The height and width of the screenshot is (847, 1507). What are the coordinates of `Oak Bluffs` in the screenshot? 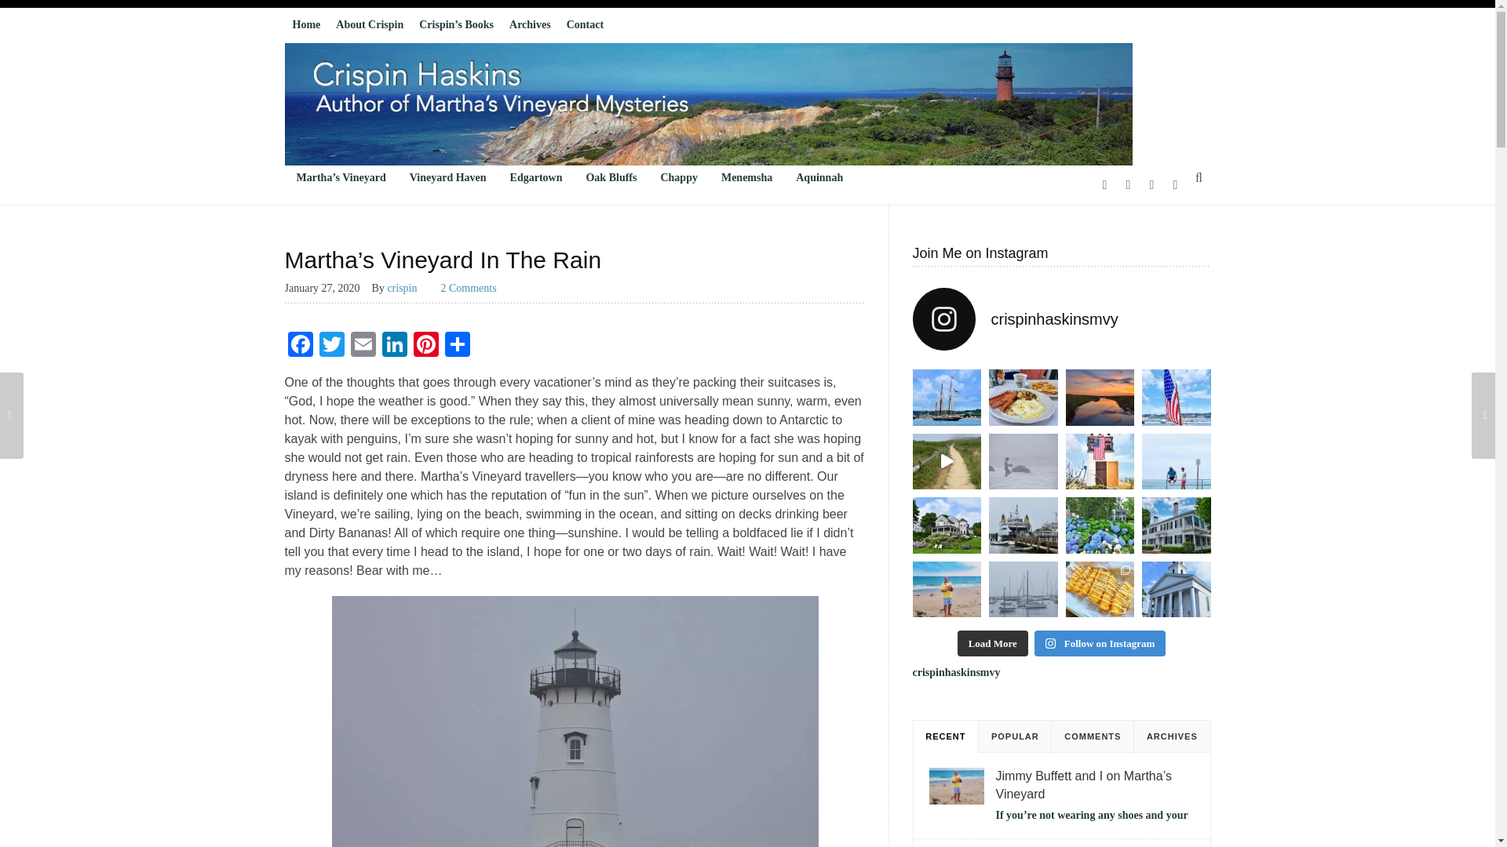 It's located at (611, 177).